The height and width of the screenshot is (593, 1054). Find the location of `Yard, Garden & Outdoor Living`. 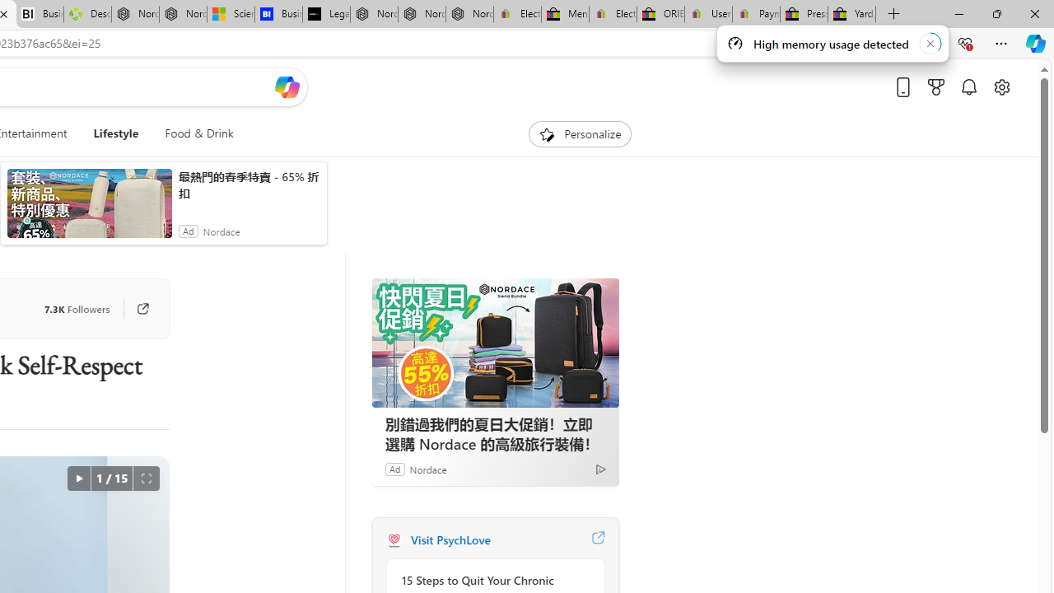

Yard, Garden & Outdoor Living is located at coordinates (851, 15).